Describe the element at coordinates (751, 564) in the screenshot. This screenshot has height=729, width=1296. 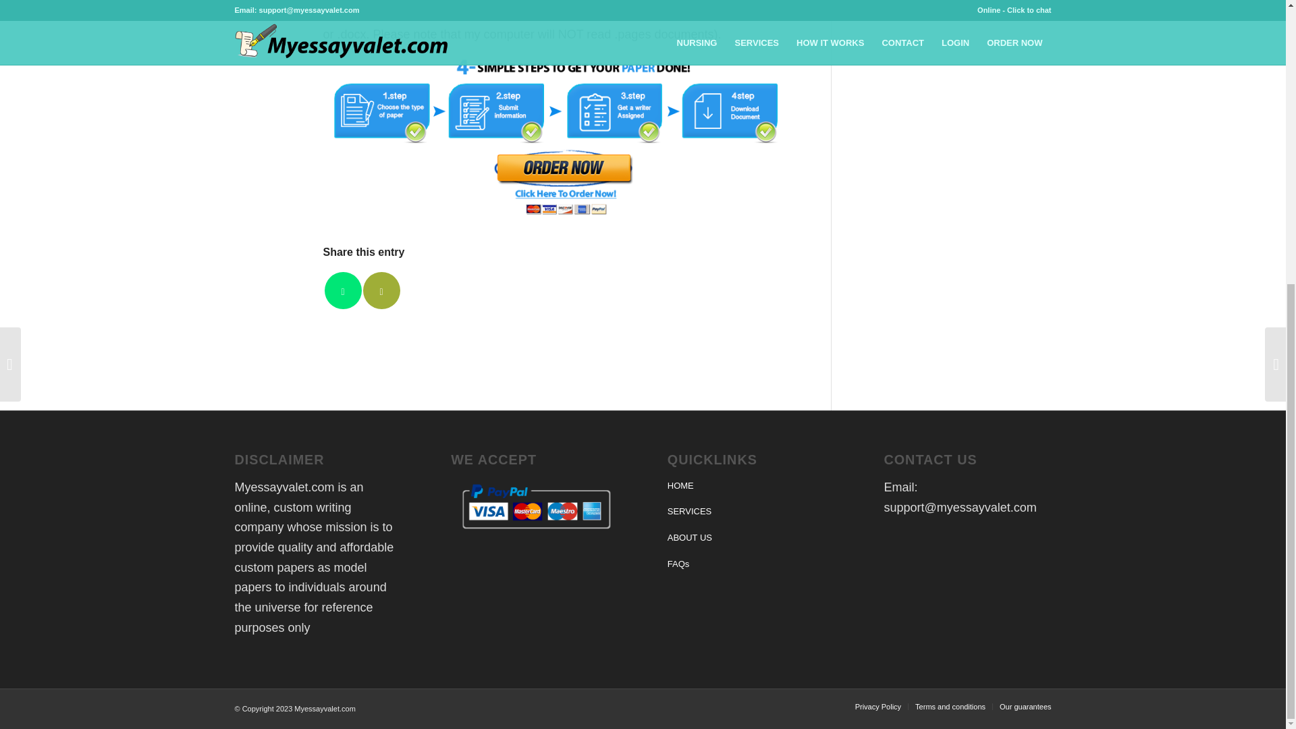
I see `FAQs` at that location.